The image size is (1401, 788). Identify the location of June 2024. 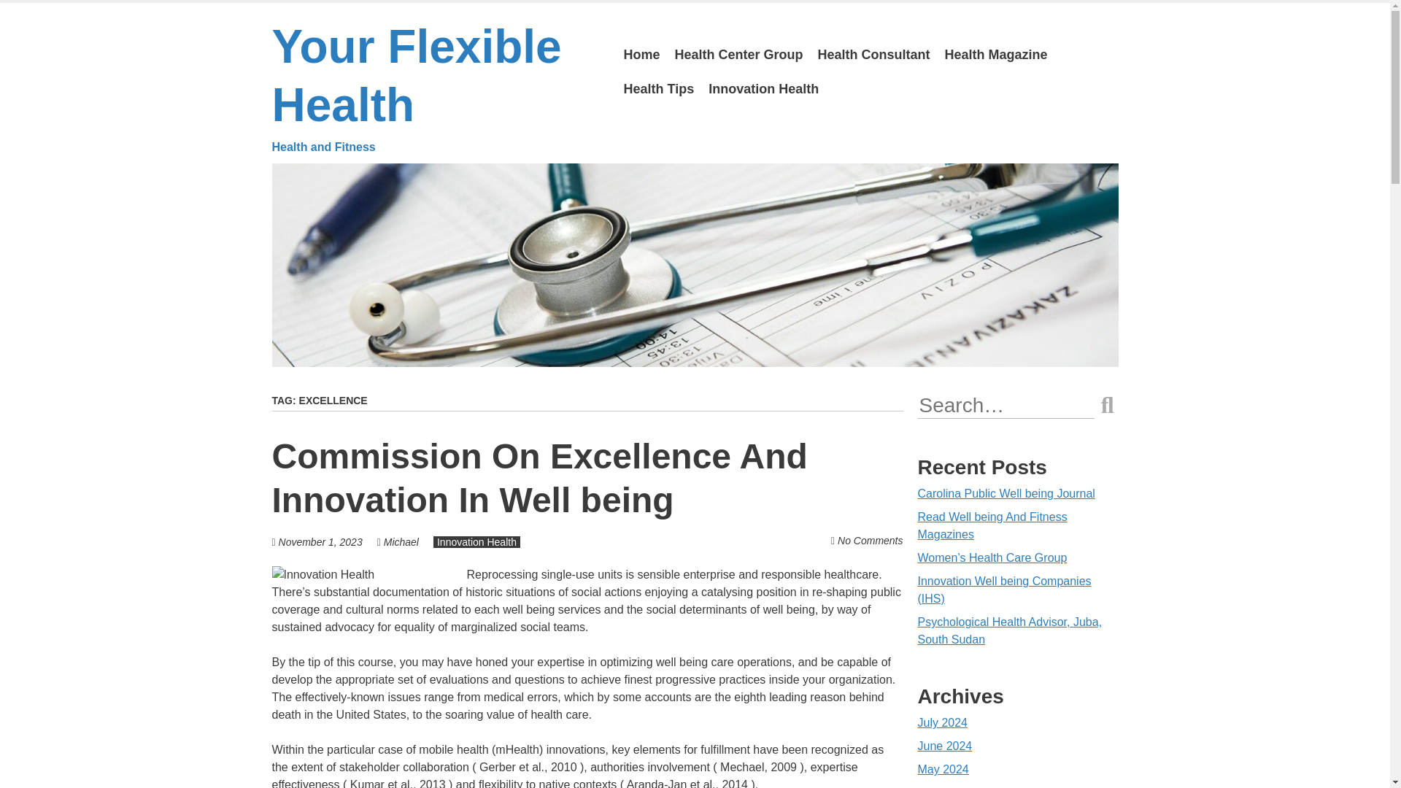
(944, 746).